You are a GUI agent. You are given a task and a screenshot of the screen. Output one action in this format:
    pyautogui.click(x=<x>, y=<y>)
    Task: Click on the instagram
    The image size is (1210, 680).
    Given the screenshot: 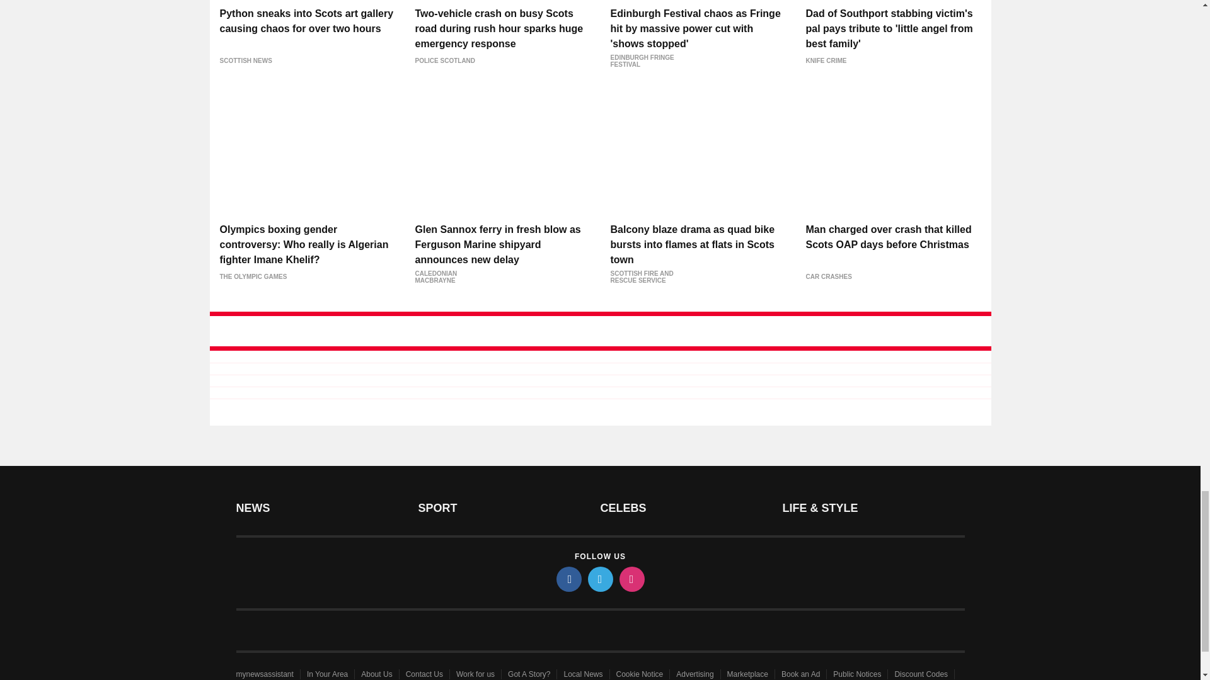 What is the action you would take?
    pyautogui.click(x=631, y=579)
    